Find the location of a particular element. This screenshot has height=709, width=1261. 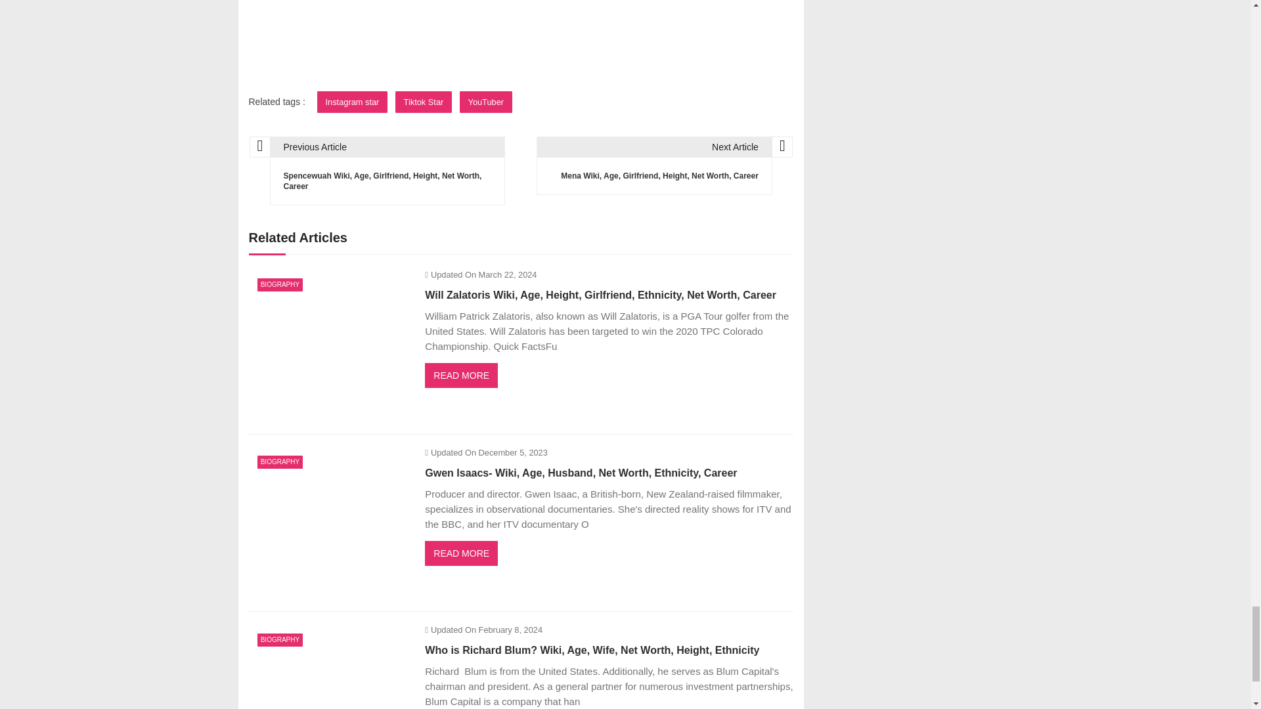

YouTuber is located at coordinates (486, 102).